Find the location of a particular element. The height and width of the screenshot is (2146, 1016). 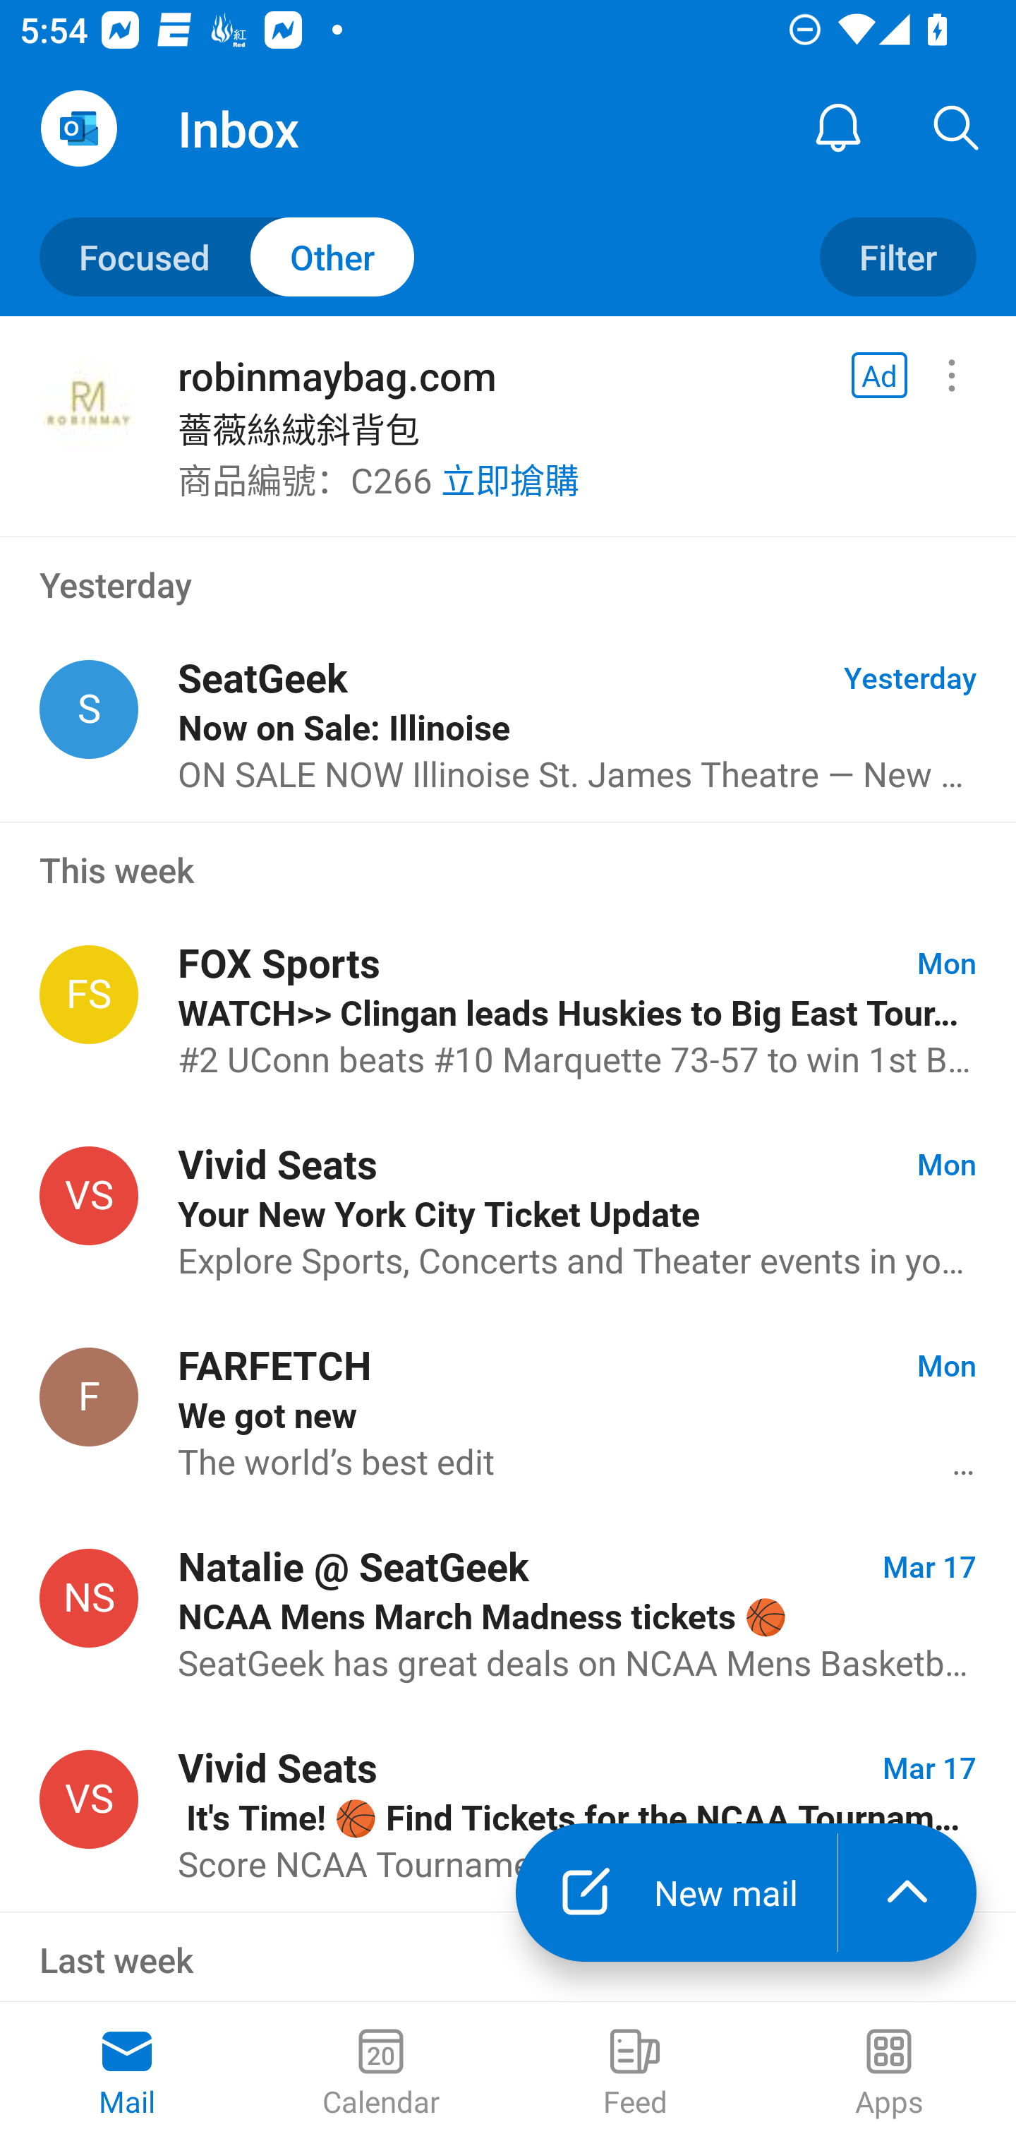

New mail is located at coordinates (676, 1893).